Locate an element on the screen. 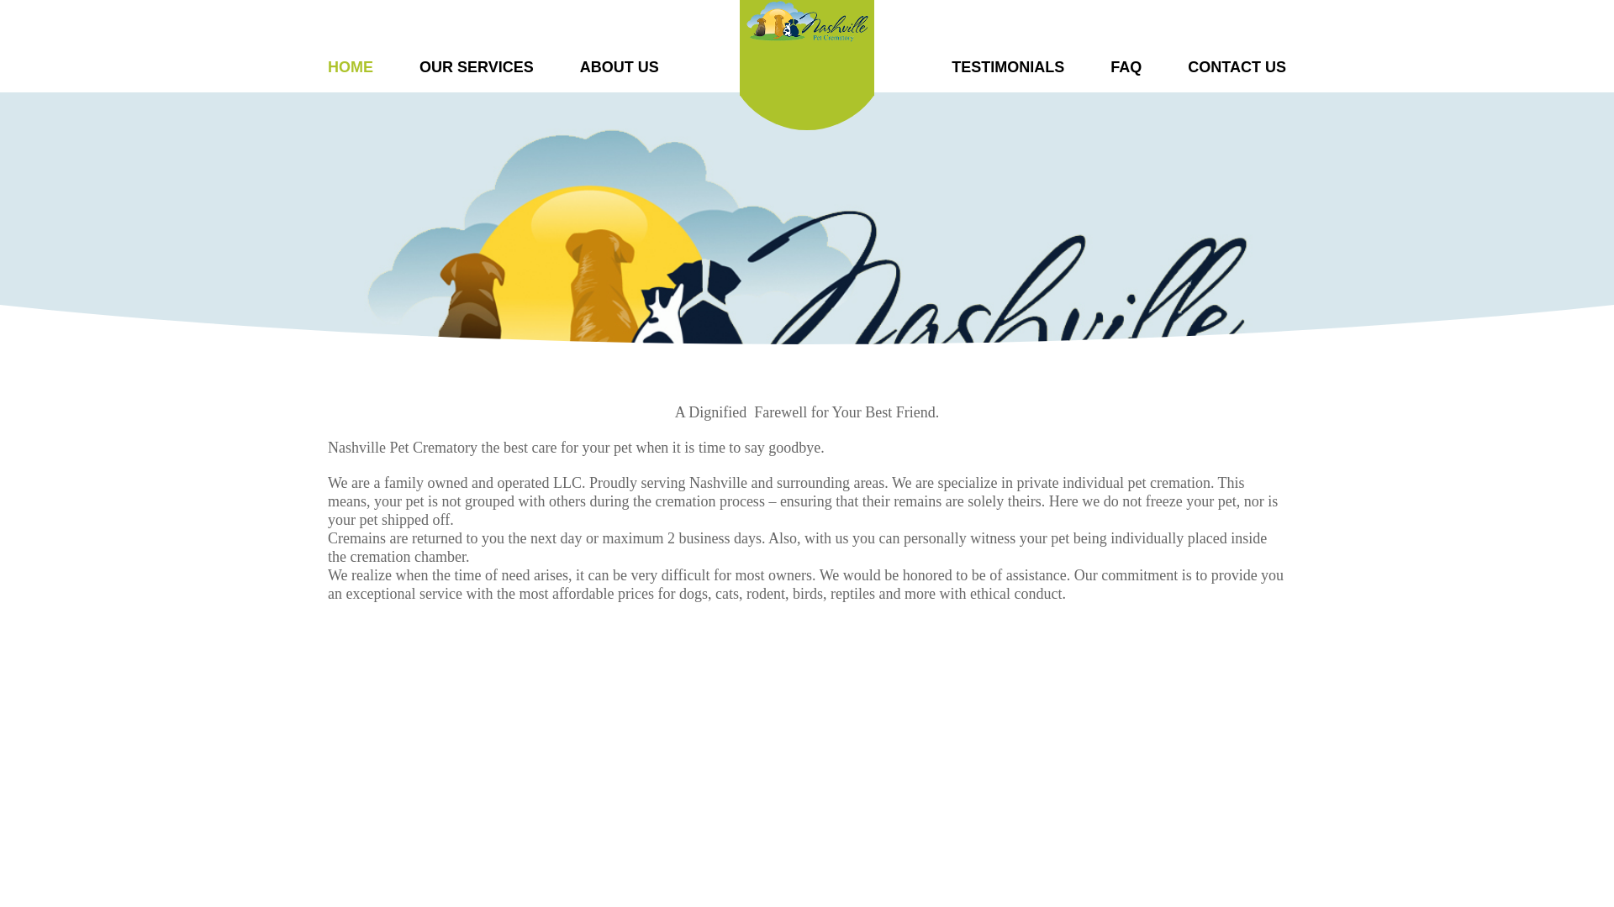  Testimonials is located at coordinates (1007, 67).